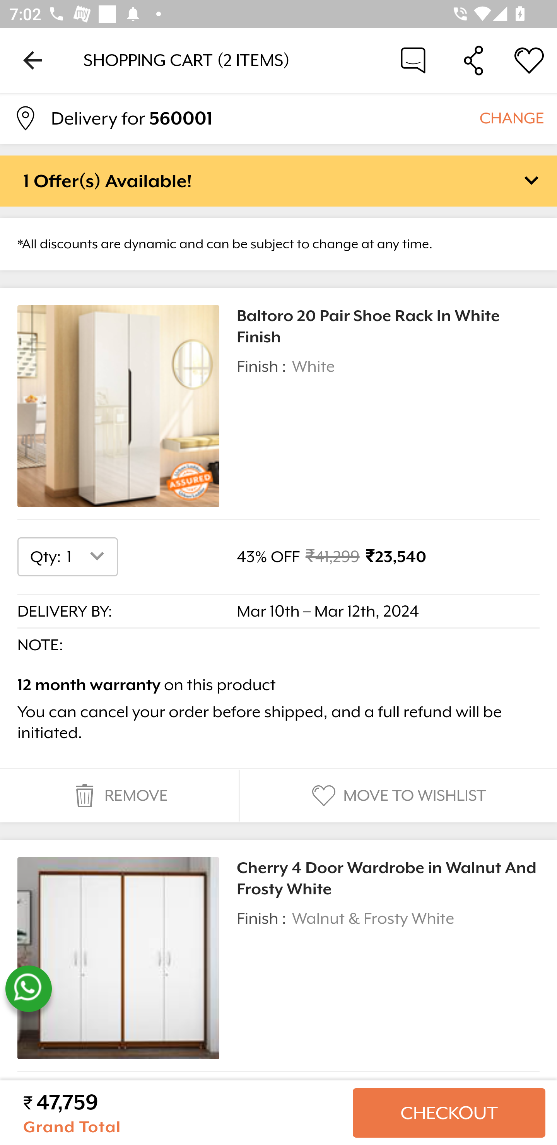  What do you see at coordinates (278, 181) in the screenshot?
I see `1 Offer(s) Available!` at bounding box center [278, 181].